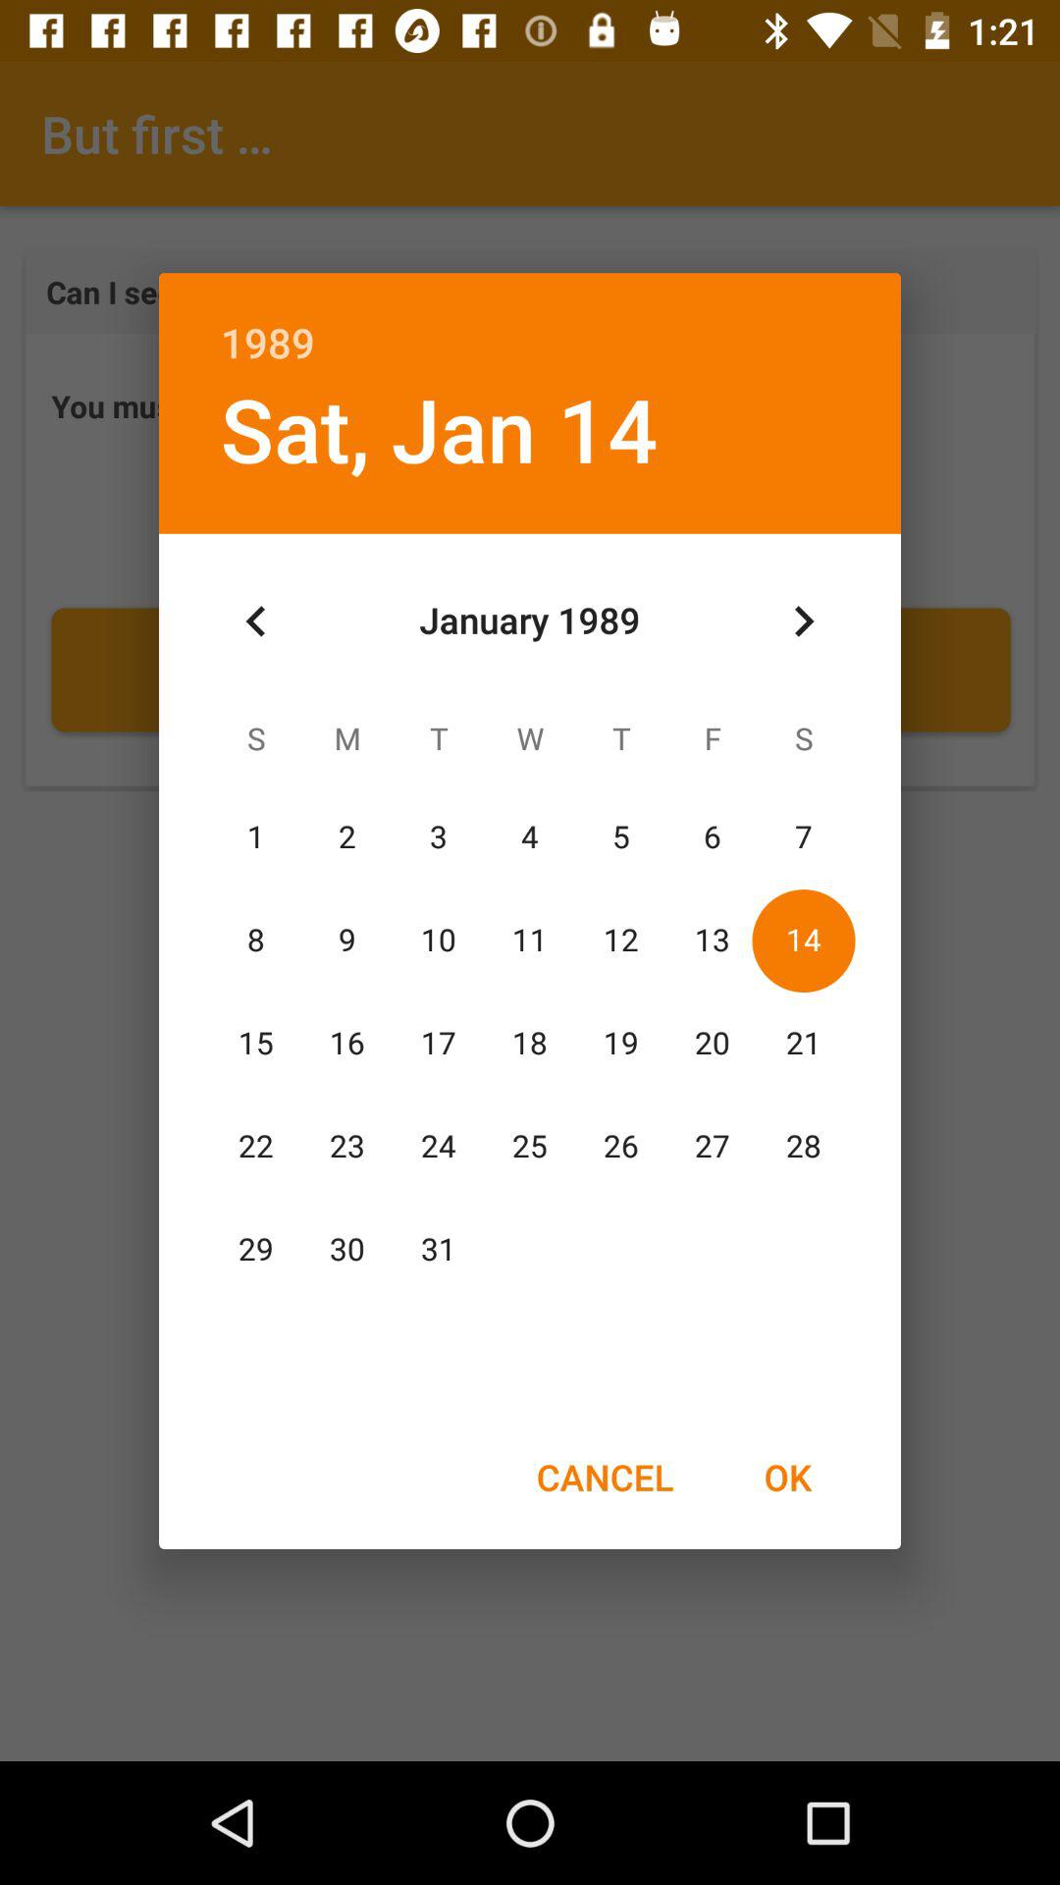  What do you see at coordinates (439, 428) in the screenshot?
I see `scroll to the sat, jan 14 item` at bounding box center [439, 428].